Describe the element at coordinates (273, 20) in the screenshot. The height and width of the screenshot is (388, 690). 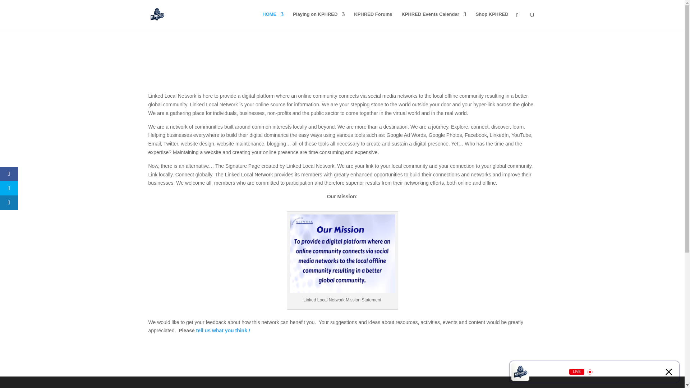
I see `HOME` at that location.